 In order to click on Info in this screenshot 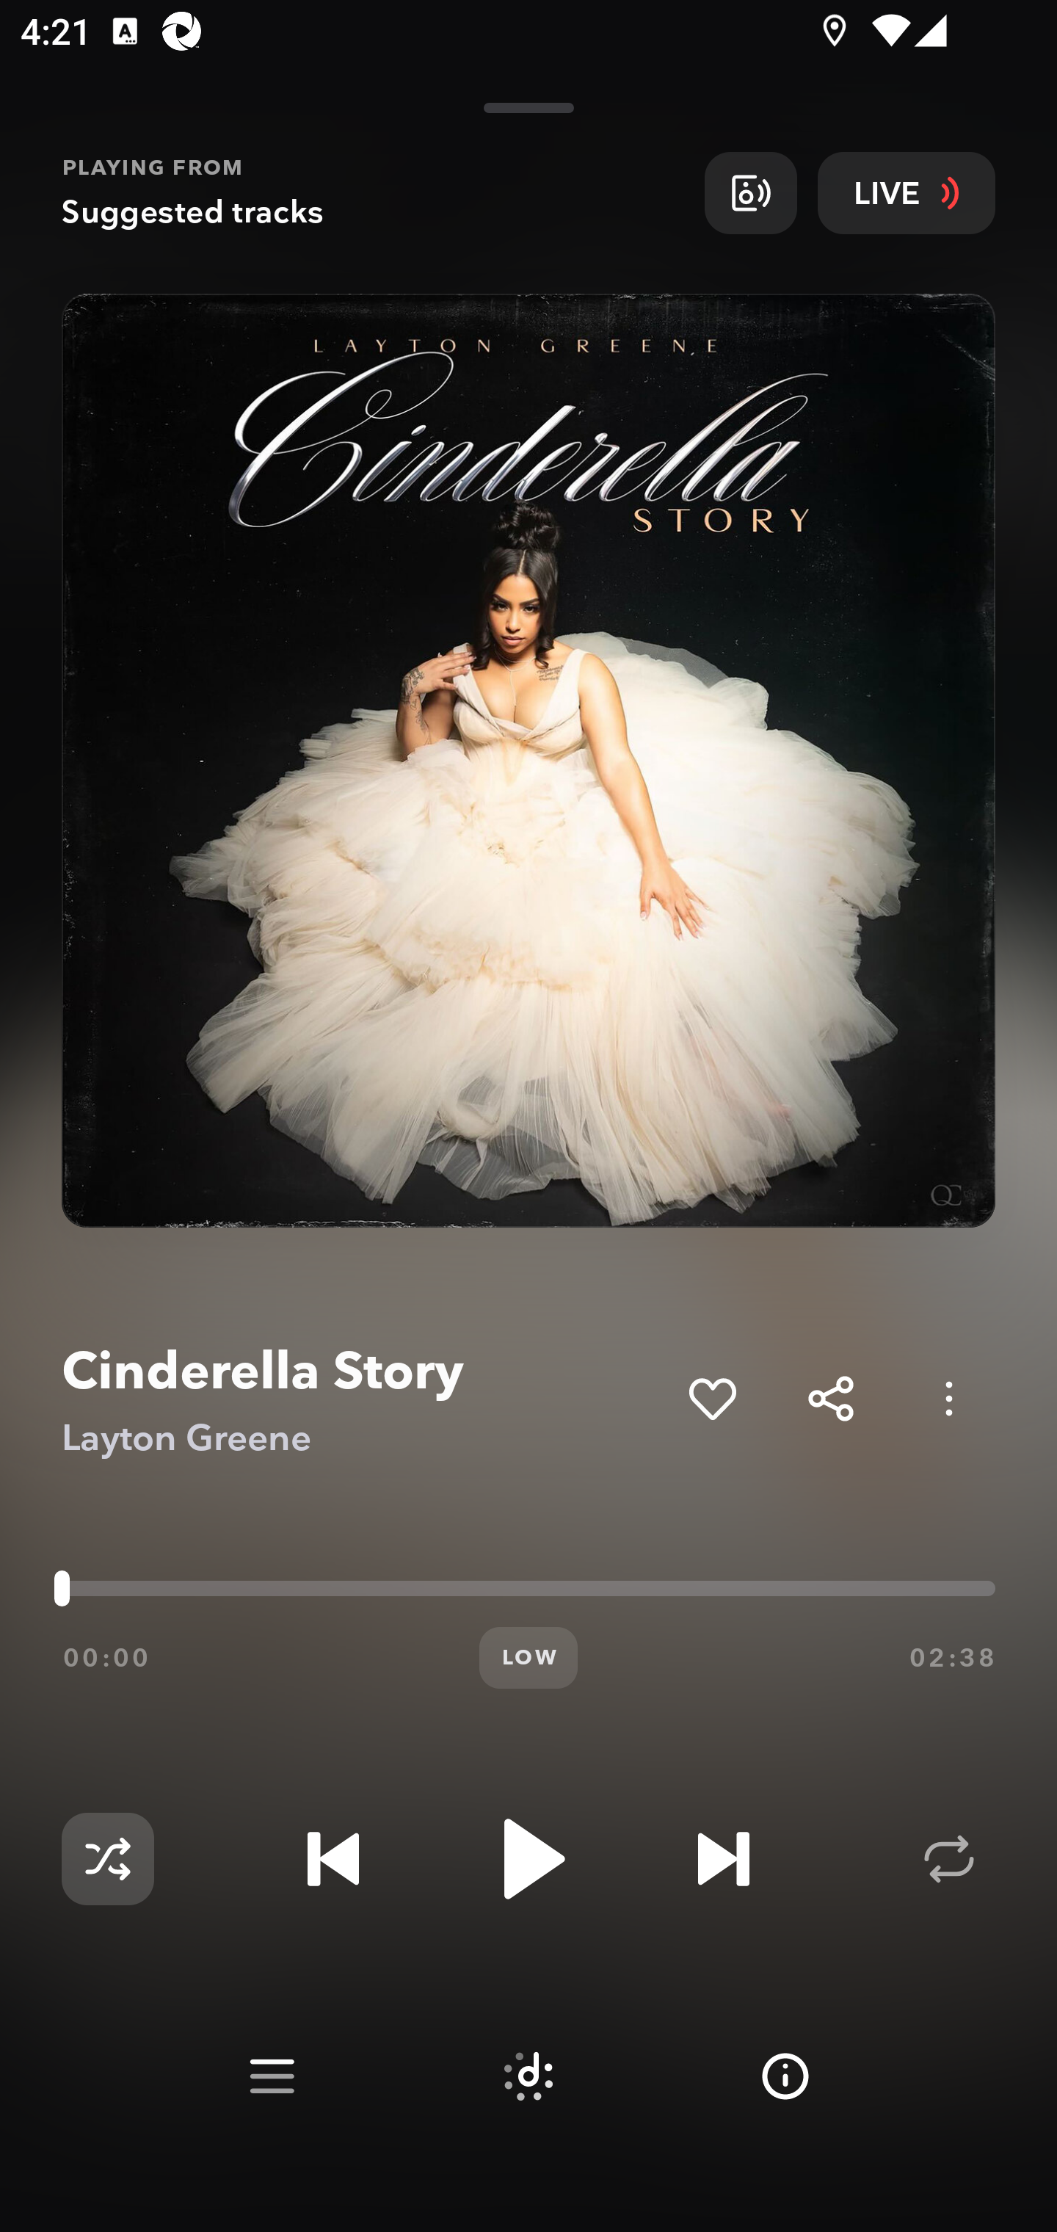, I will do `click(785, 2076)`.